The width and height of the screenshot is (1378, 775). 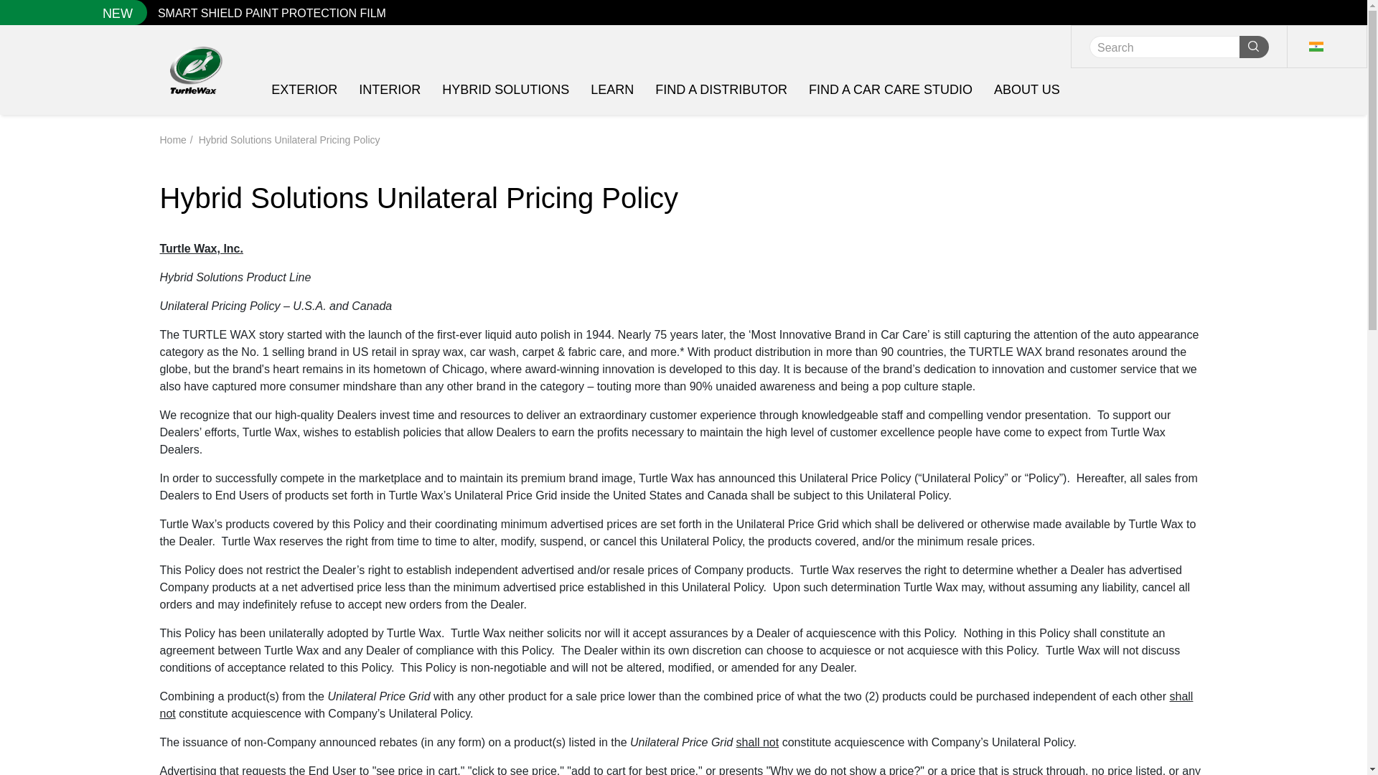 What do you see at coordinates (389, 88) in the screenshot?
I see `INTERIOR` at bounding box center [389, 88].